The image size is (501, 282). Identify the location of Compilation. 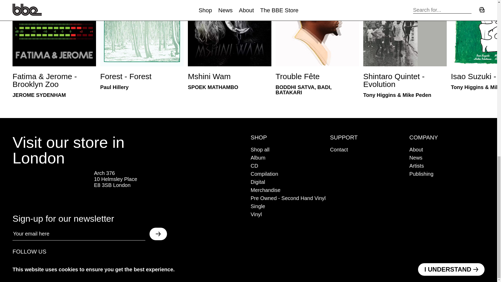
(230, 45).